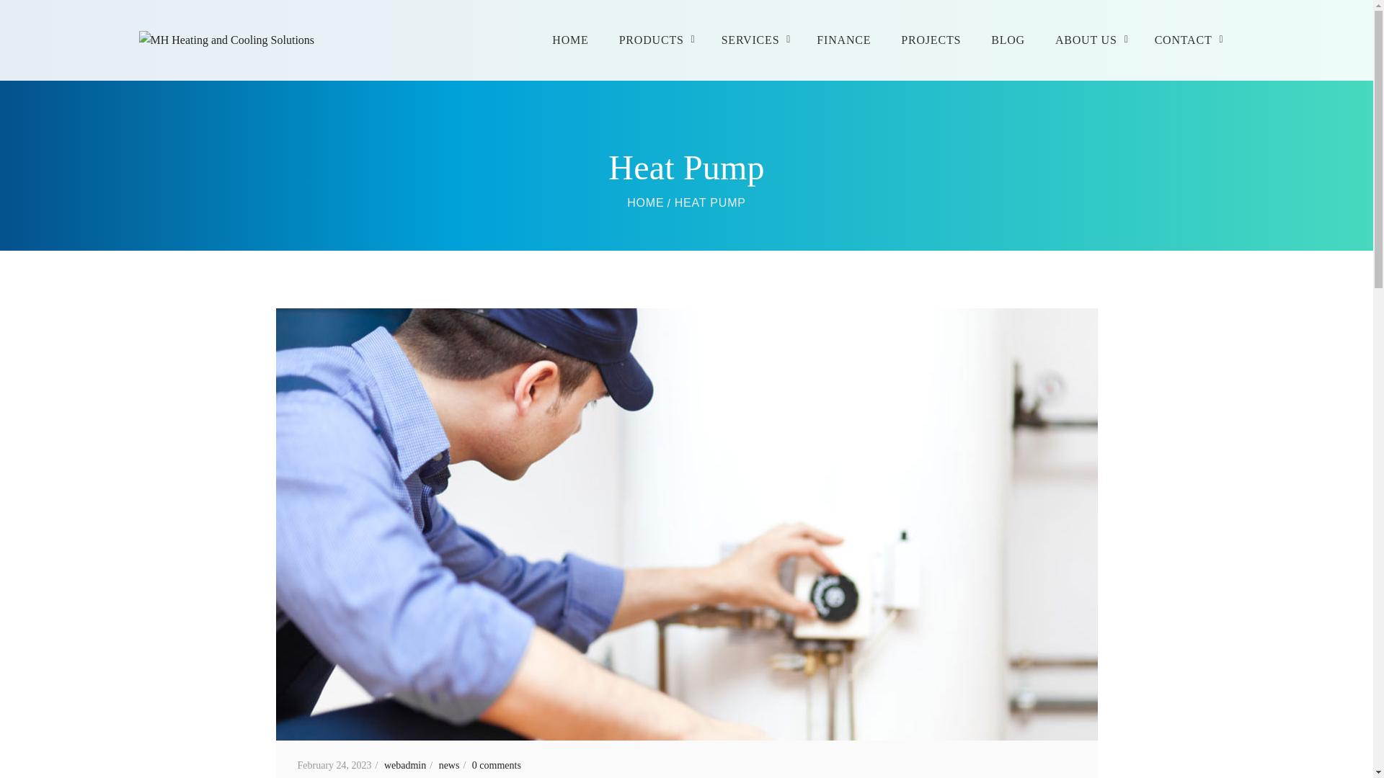 This screenshot has width=1384, height=778. Describe the element at coordinates (454, 765) in the screenshot. I see `news` at that location.